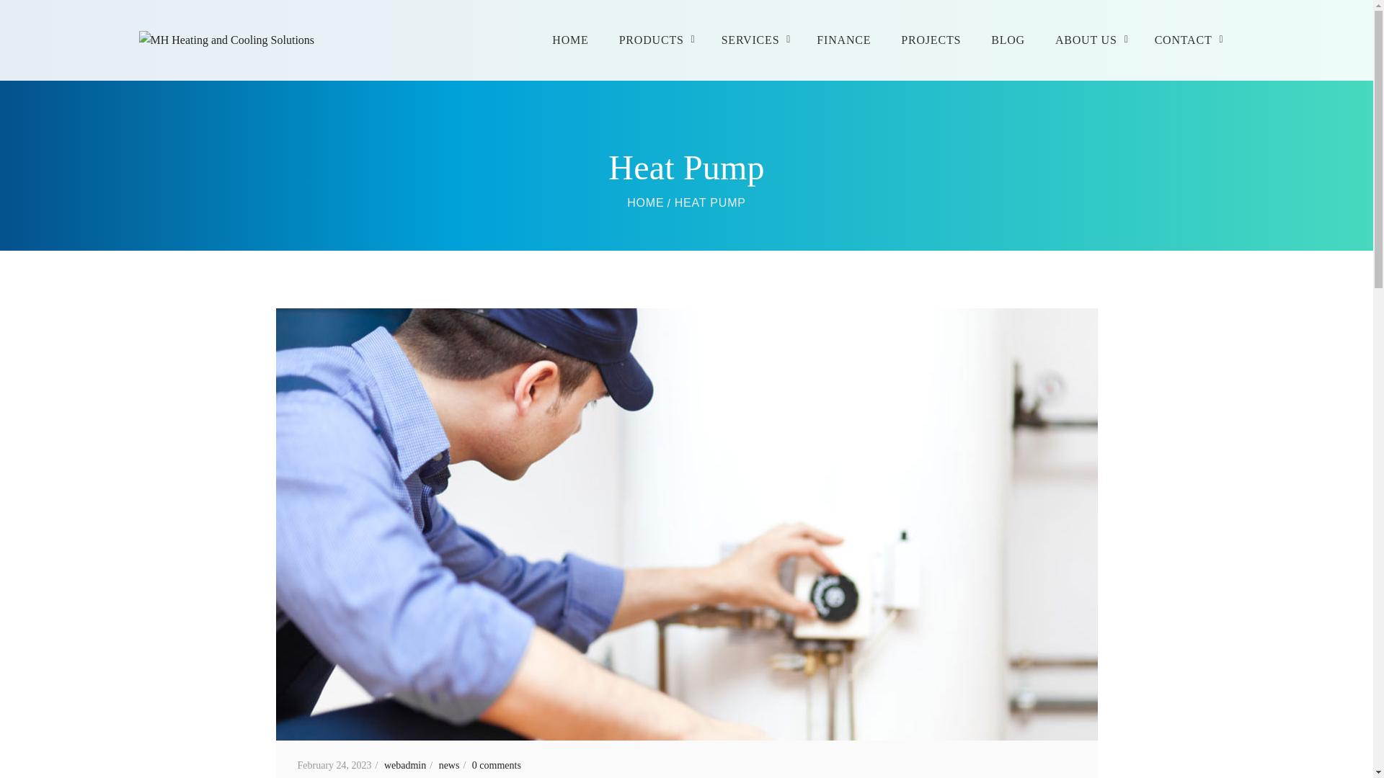 This screenshot has width=1384, height=778. Describe the element at coordinates (454, 765) in the screenshot. I see `news` at that location.